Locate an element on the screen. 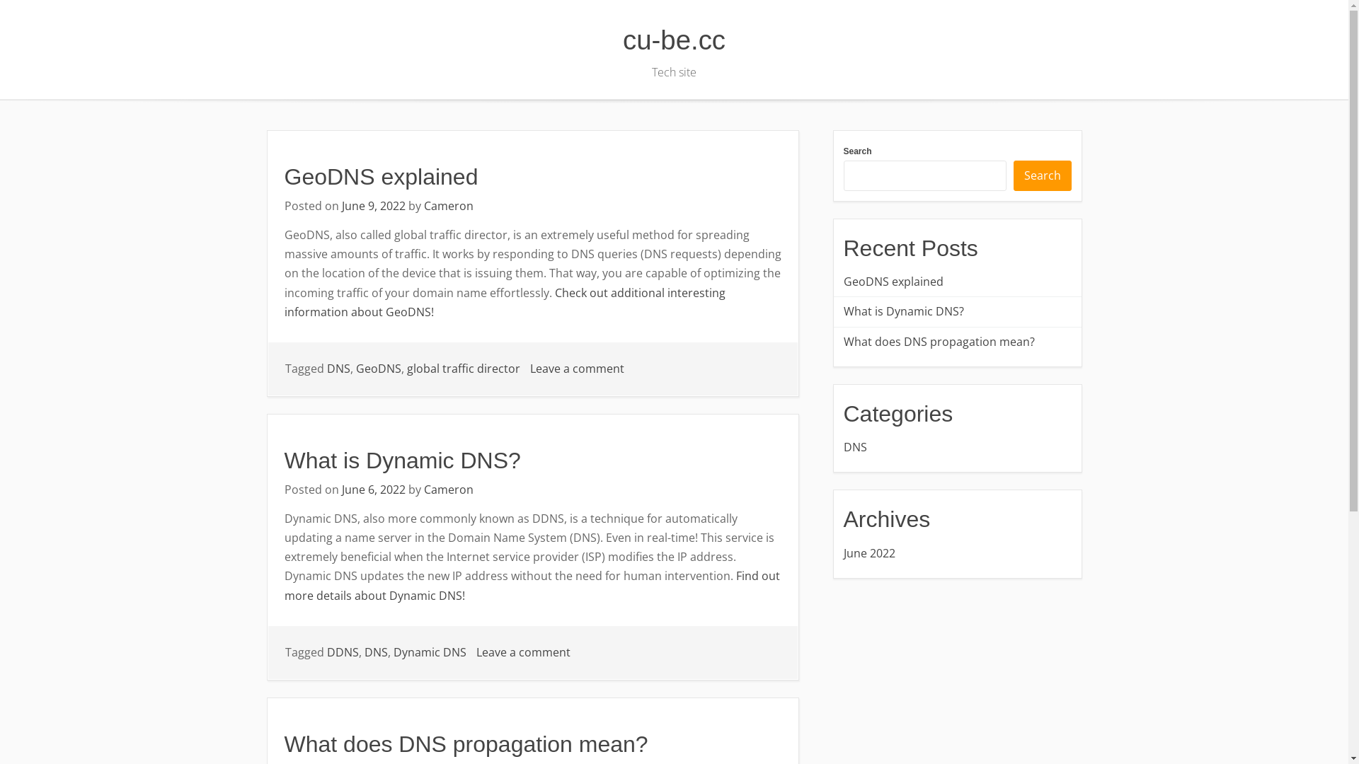 Image resolution: width=1359 pixels, height=764 pixels. What does DNS propagation mean? is located at coordinates (958, 342).